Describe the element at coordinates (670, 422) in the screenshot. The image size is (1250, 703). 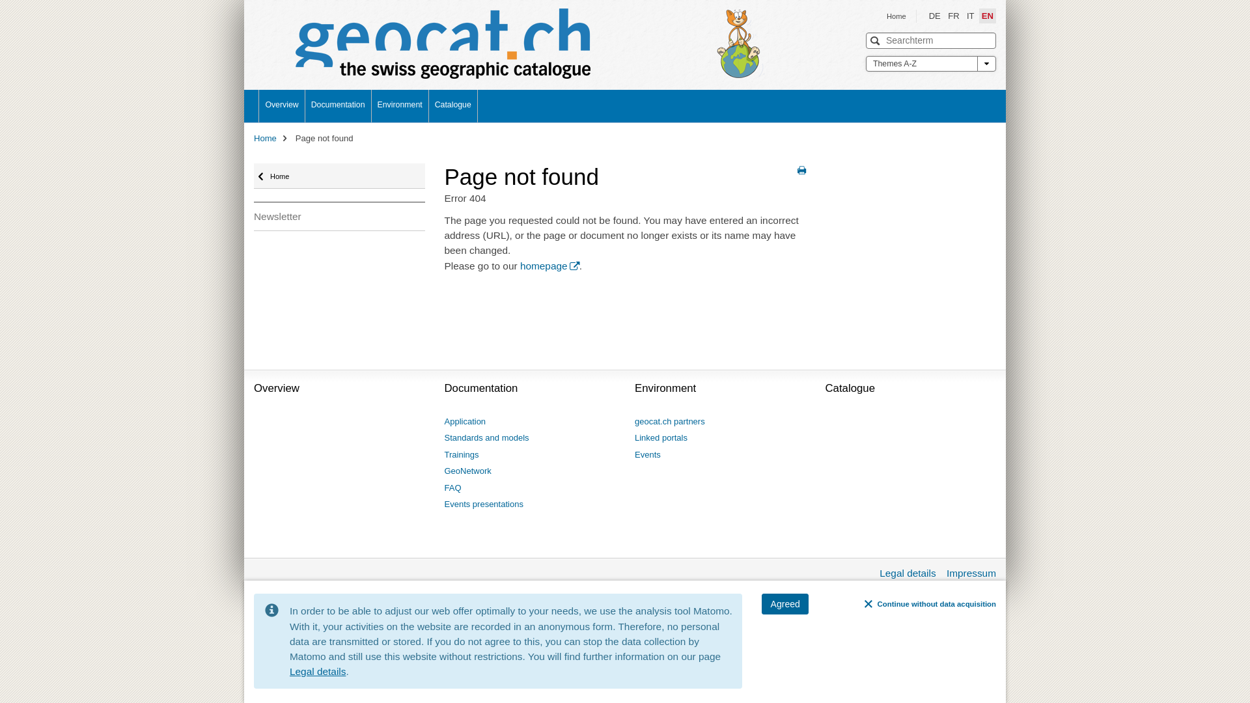
I see `geocat.ch partners` at that location.